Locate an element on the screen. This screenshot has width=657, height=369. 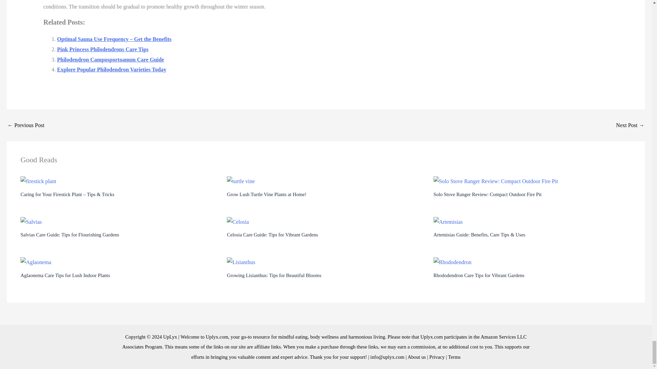
Privacy is located at coordinates (437, 357).